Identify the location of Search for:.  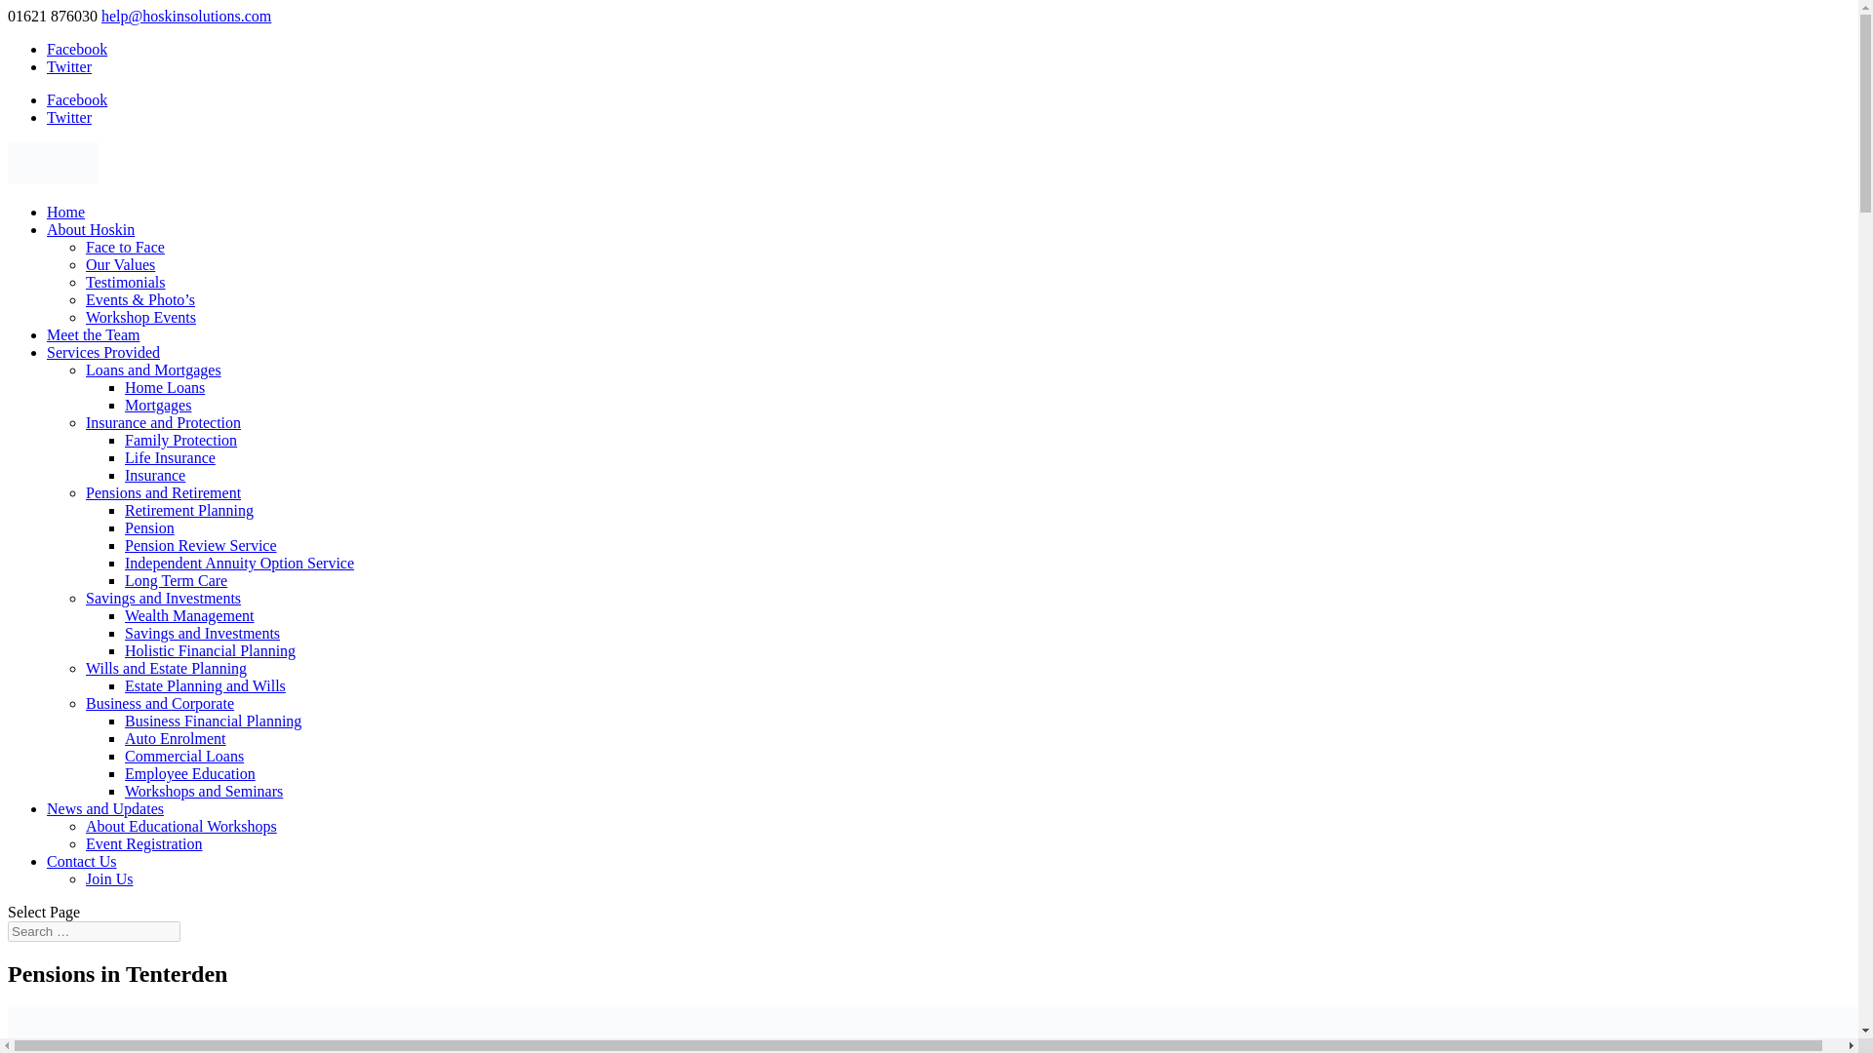
(94, 931).